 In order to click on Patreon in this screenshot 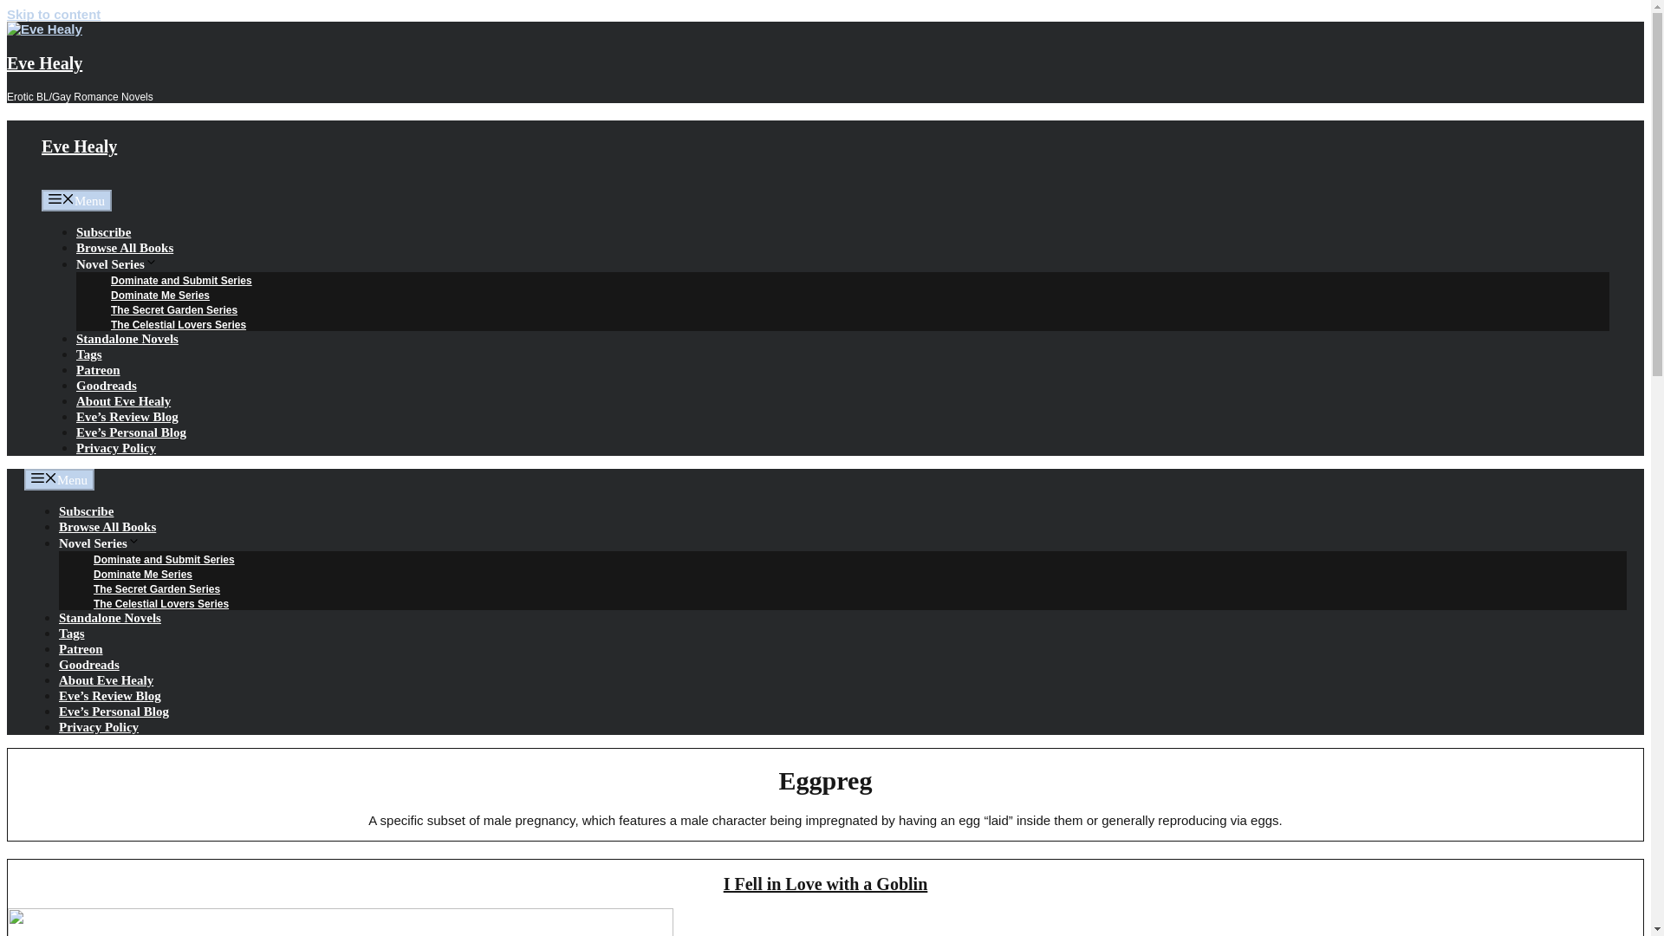, I will do `click(81, 648)`.